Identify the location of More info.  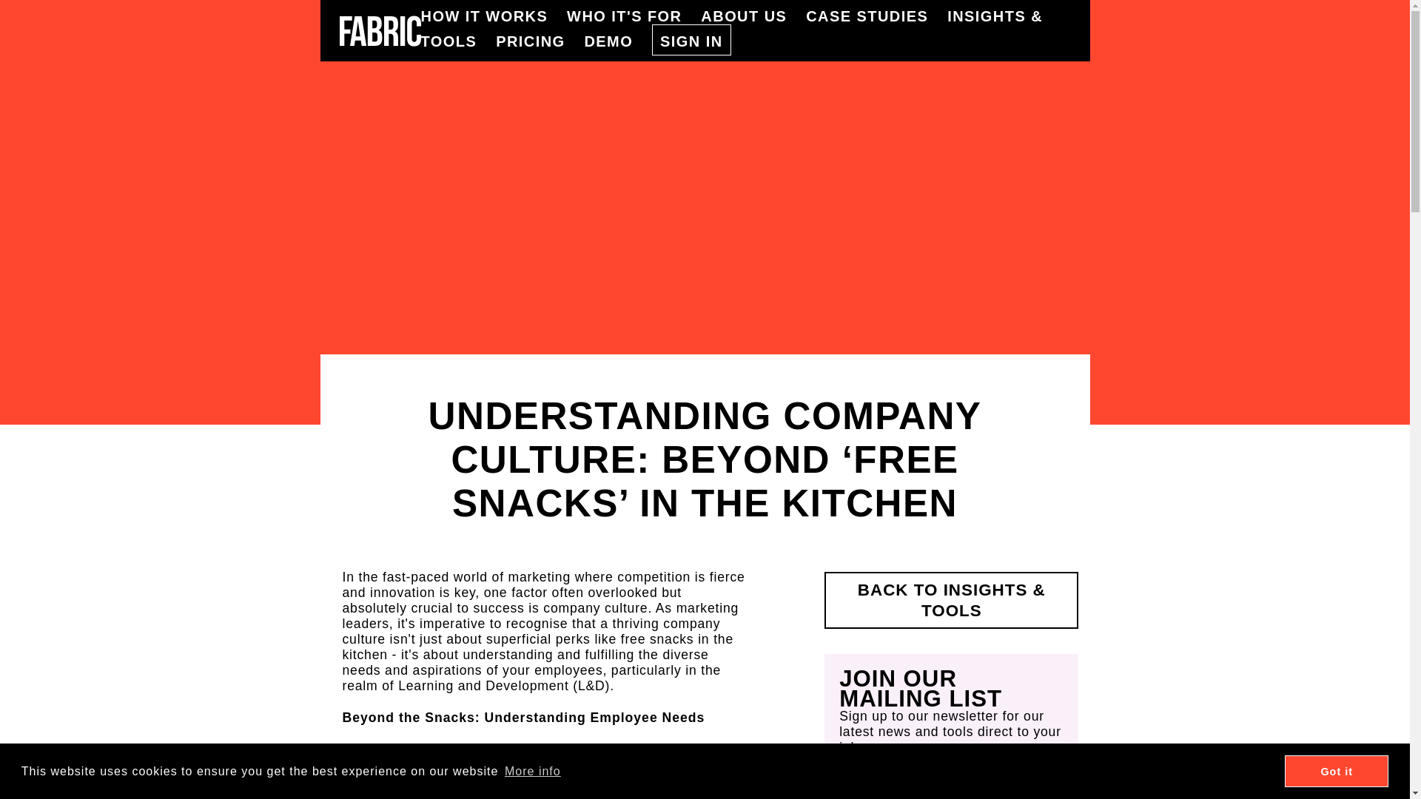
(533, 771).